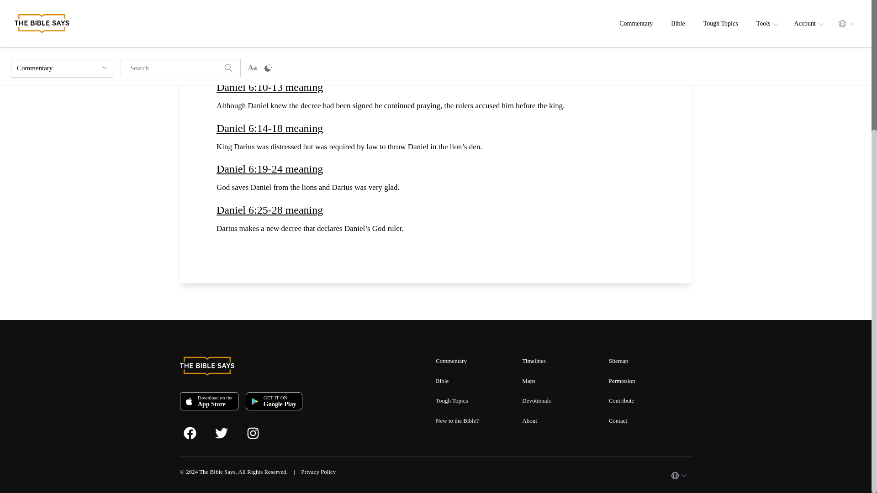 The height and width of the screenshot is (493, 877). What do you see at coordinates (618, 361) in the screenshot?
I see `Sitemap` at bounding box center [618, 361].